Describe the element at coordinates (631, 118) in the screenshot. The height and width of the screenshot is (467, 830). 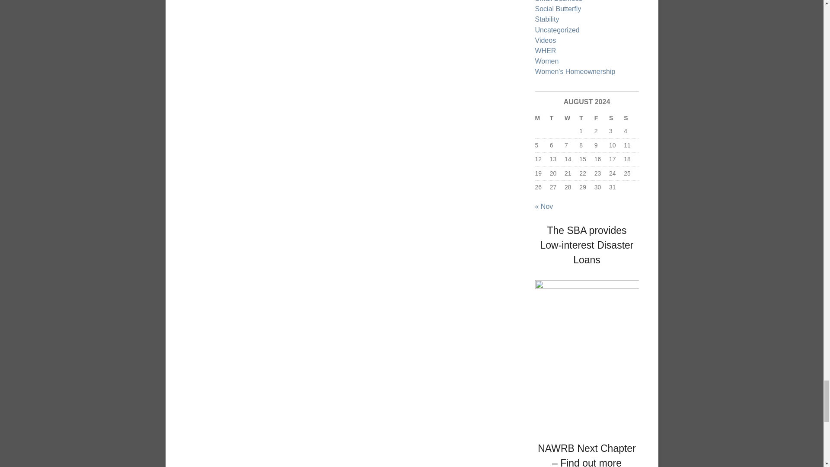
I see `Sunday` at that location.